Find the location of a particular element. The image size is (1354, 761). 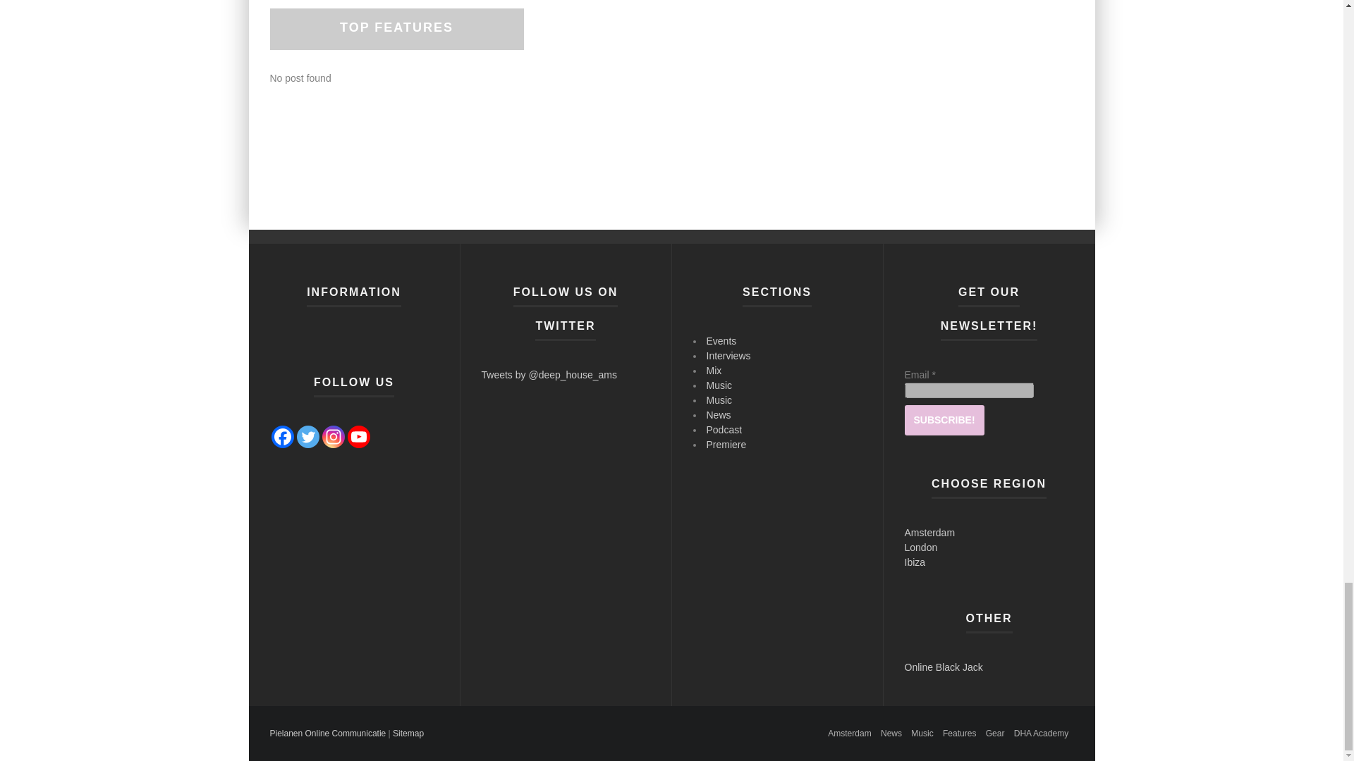

Twitter is located at coordinates (307, 437).